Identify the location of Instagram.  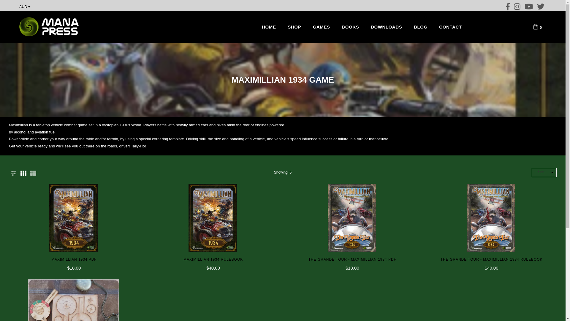
(517, 5).